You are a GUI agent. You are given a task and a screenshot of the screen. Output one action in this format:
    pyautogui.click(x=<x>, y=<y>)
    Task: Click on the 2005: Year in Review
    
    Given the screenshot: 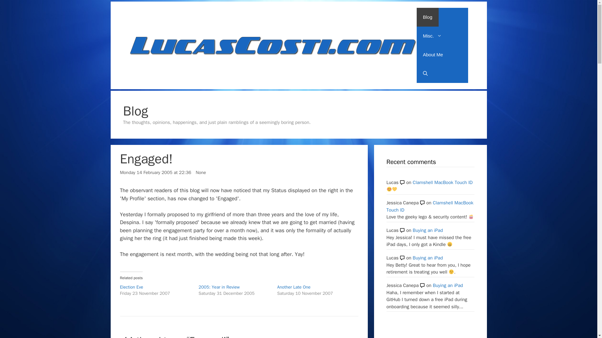 What is the action you would take?
    pyautogui.click(x=219, y=287)
    